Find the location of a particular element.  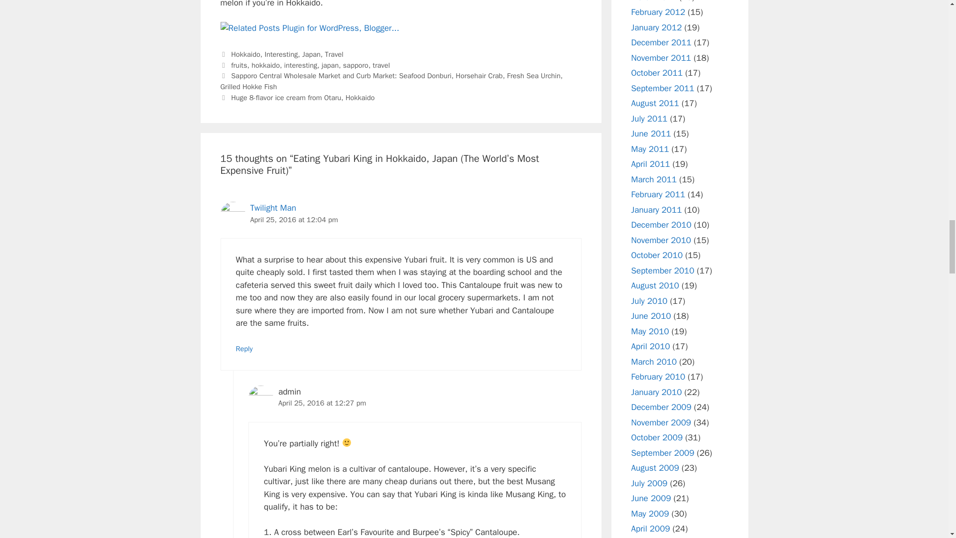

travel is located at coordinates (381, 65).